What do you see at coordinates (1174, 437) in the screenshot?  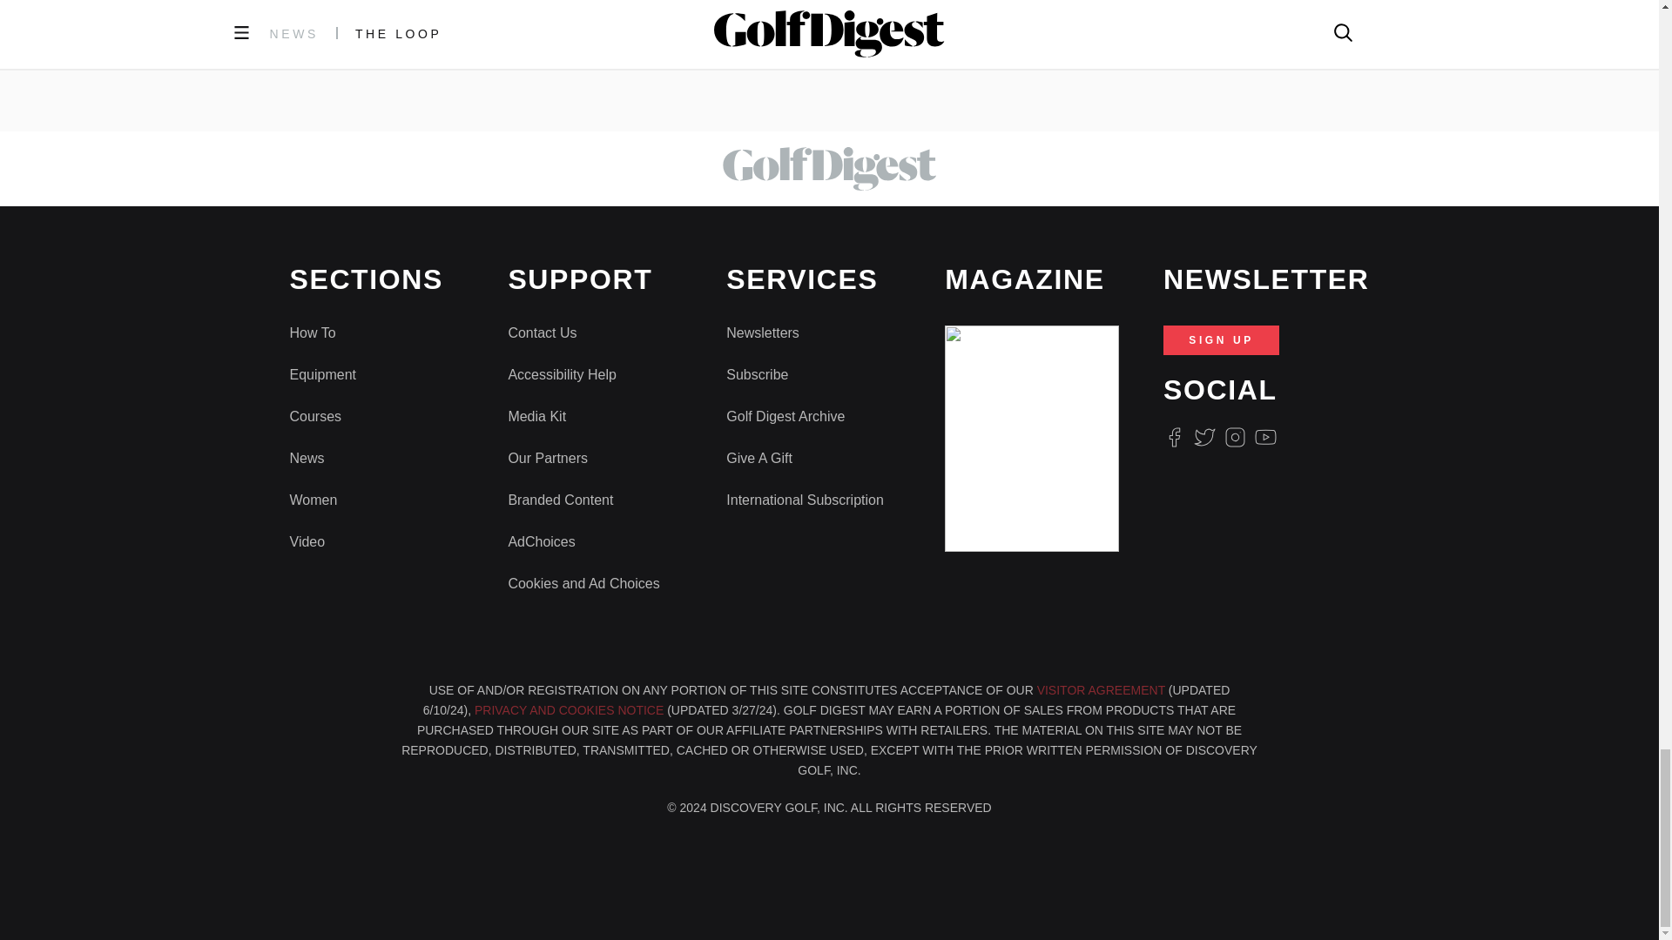 I see `Facebook Logo` at bounding box center [1174, 437].